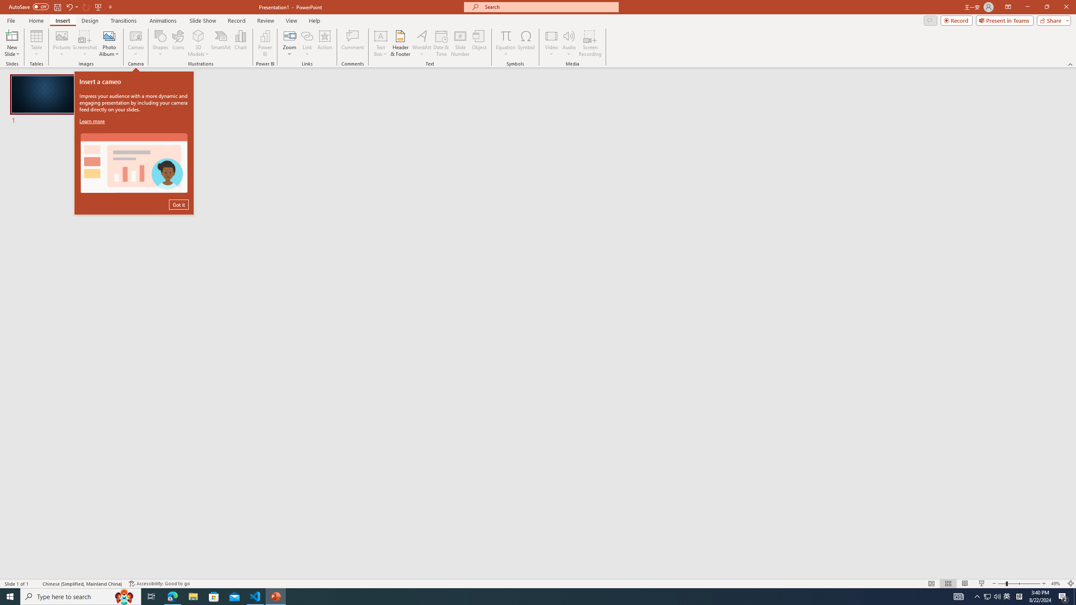 This screenshot has width=1076, height=605. What do you see at coordinates (221, 43) in the screenshot?
I see `SmartArt...` at bounding box center [221, 43].